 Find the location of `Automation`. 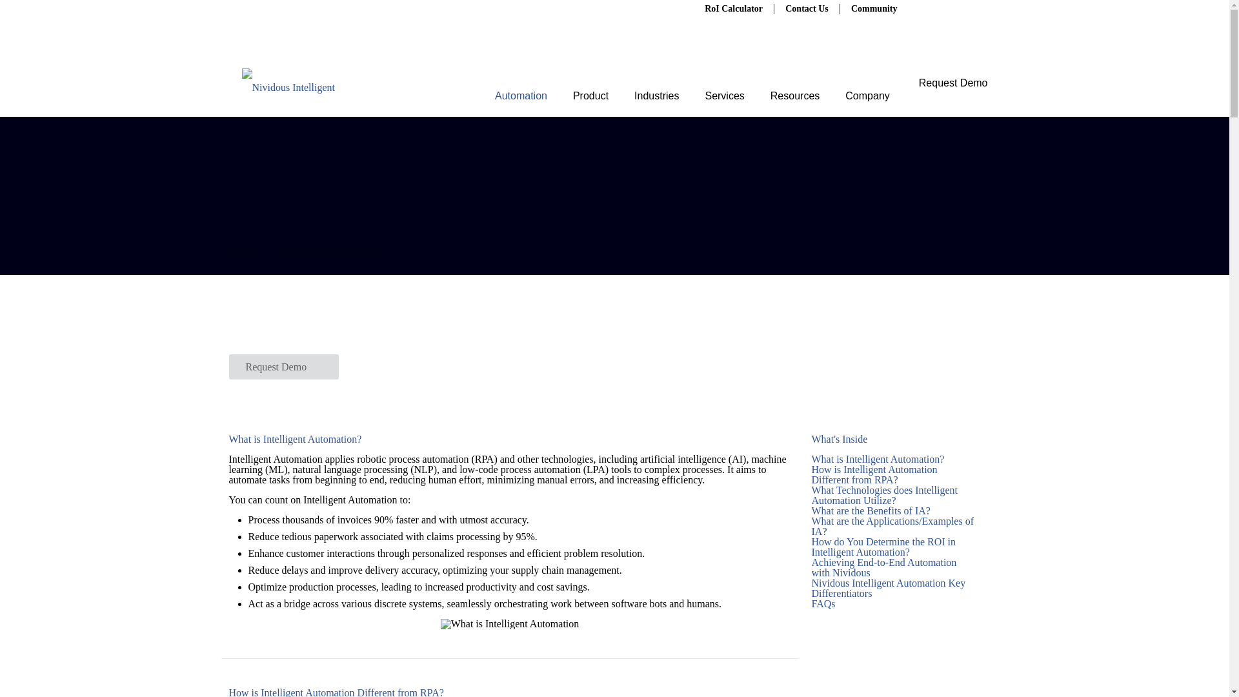

Automation is located at coordinates (520, 86).